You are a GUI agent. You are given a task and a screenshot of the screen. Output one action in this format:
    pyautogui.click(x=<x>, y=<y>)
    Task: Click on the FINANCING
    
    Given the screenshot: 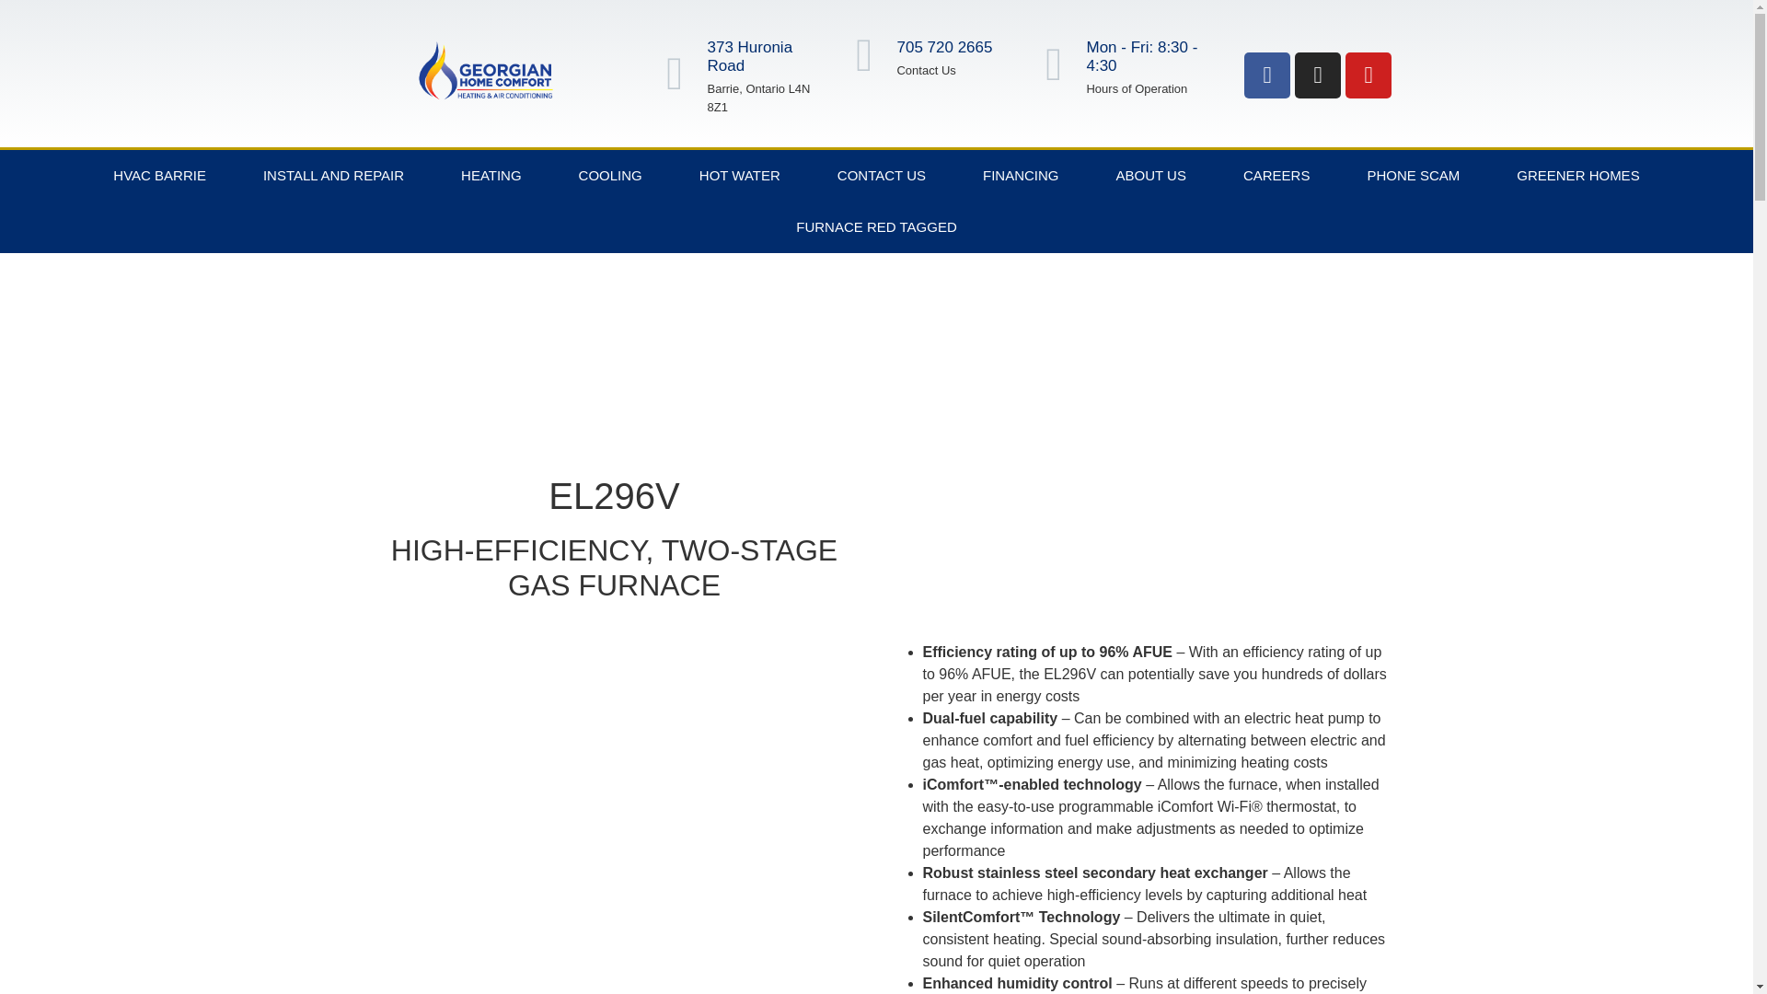 What is the action you would take?
    pyautogui.click(x=1021, y=176)
    